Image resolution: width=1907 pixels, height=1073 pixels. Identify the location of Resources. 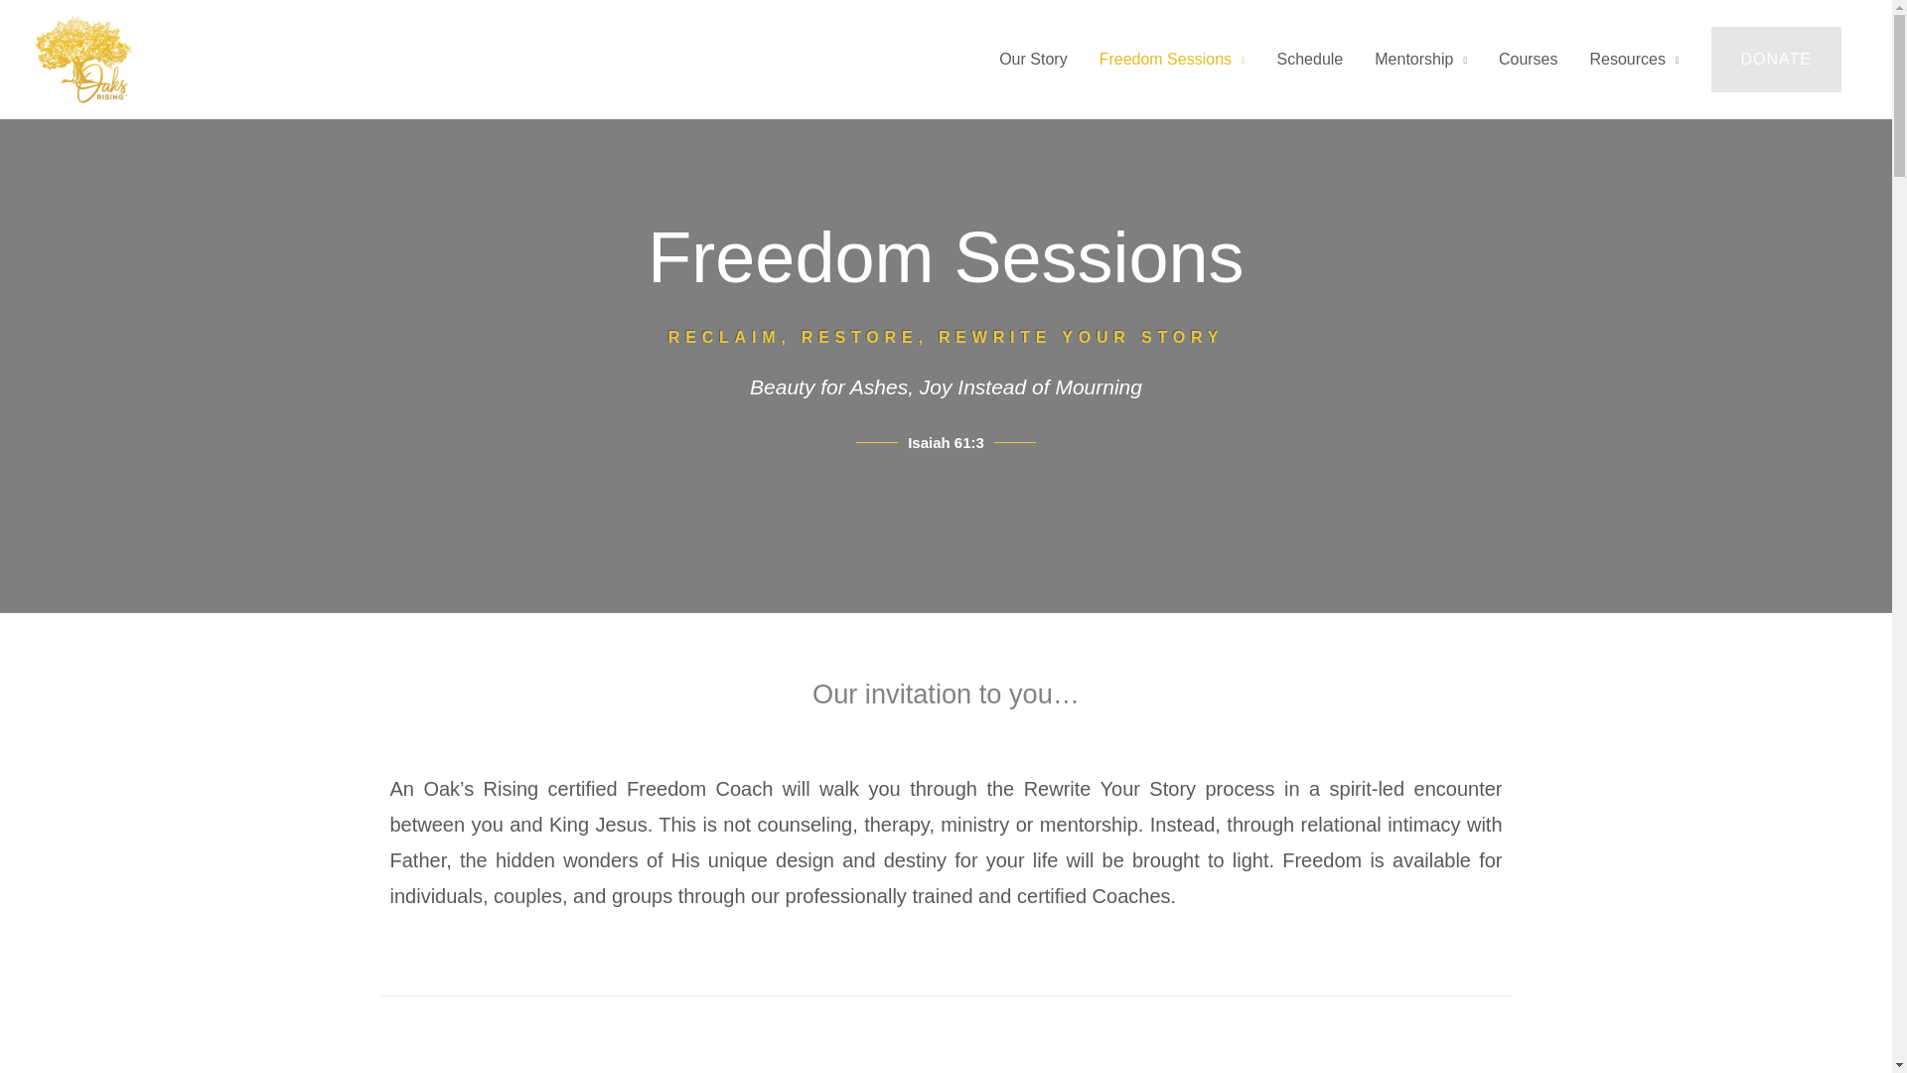
(1635, 60).